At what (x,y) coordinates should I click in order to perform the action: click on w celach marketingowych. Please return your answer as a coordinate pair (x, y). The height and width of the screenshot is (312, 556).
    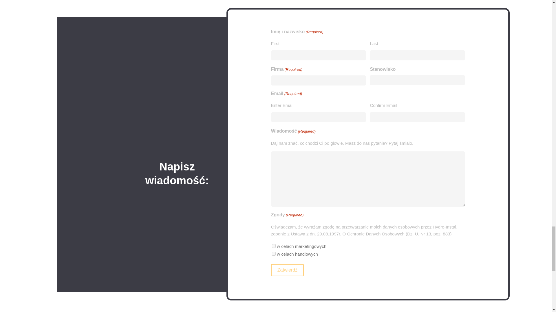
    Looking at the image, I should click on (274, 246).